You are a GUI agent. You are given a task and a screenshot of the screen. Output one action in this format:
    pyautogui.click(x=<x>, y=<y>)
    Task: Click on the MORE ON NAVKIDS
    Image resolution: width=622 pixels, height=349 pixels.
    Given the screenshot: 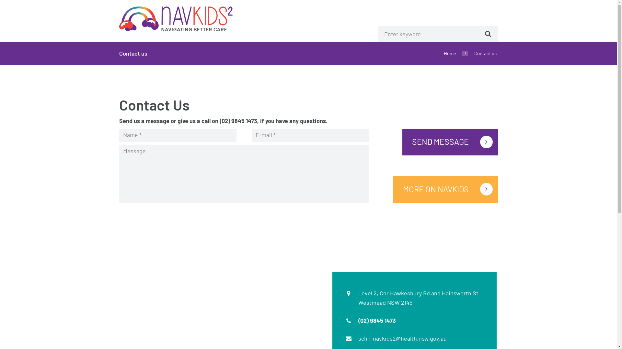 What is the action you would take?
    pyautogui.click(x=446, y=189)
    